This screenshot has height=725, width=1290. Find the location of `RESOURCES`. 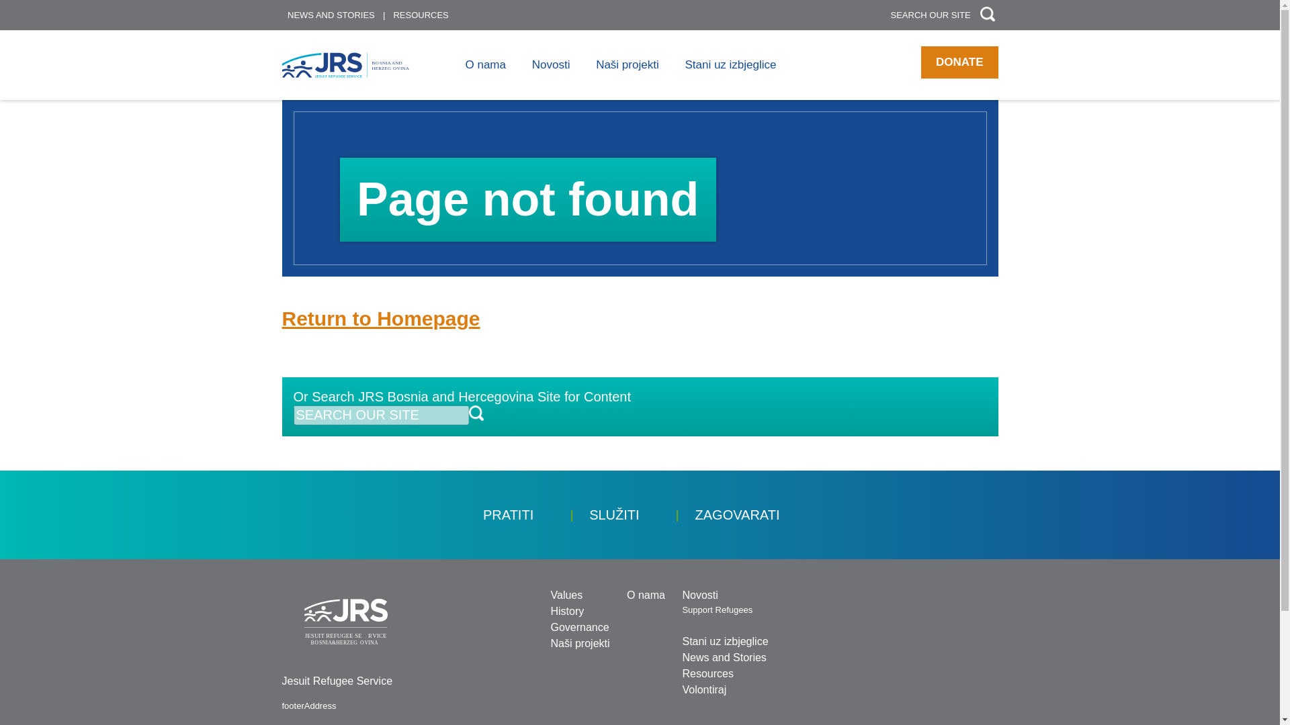

RESOURCES is located at coordinates (423, 15).